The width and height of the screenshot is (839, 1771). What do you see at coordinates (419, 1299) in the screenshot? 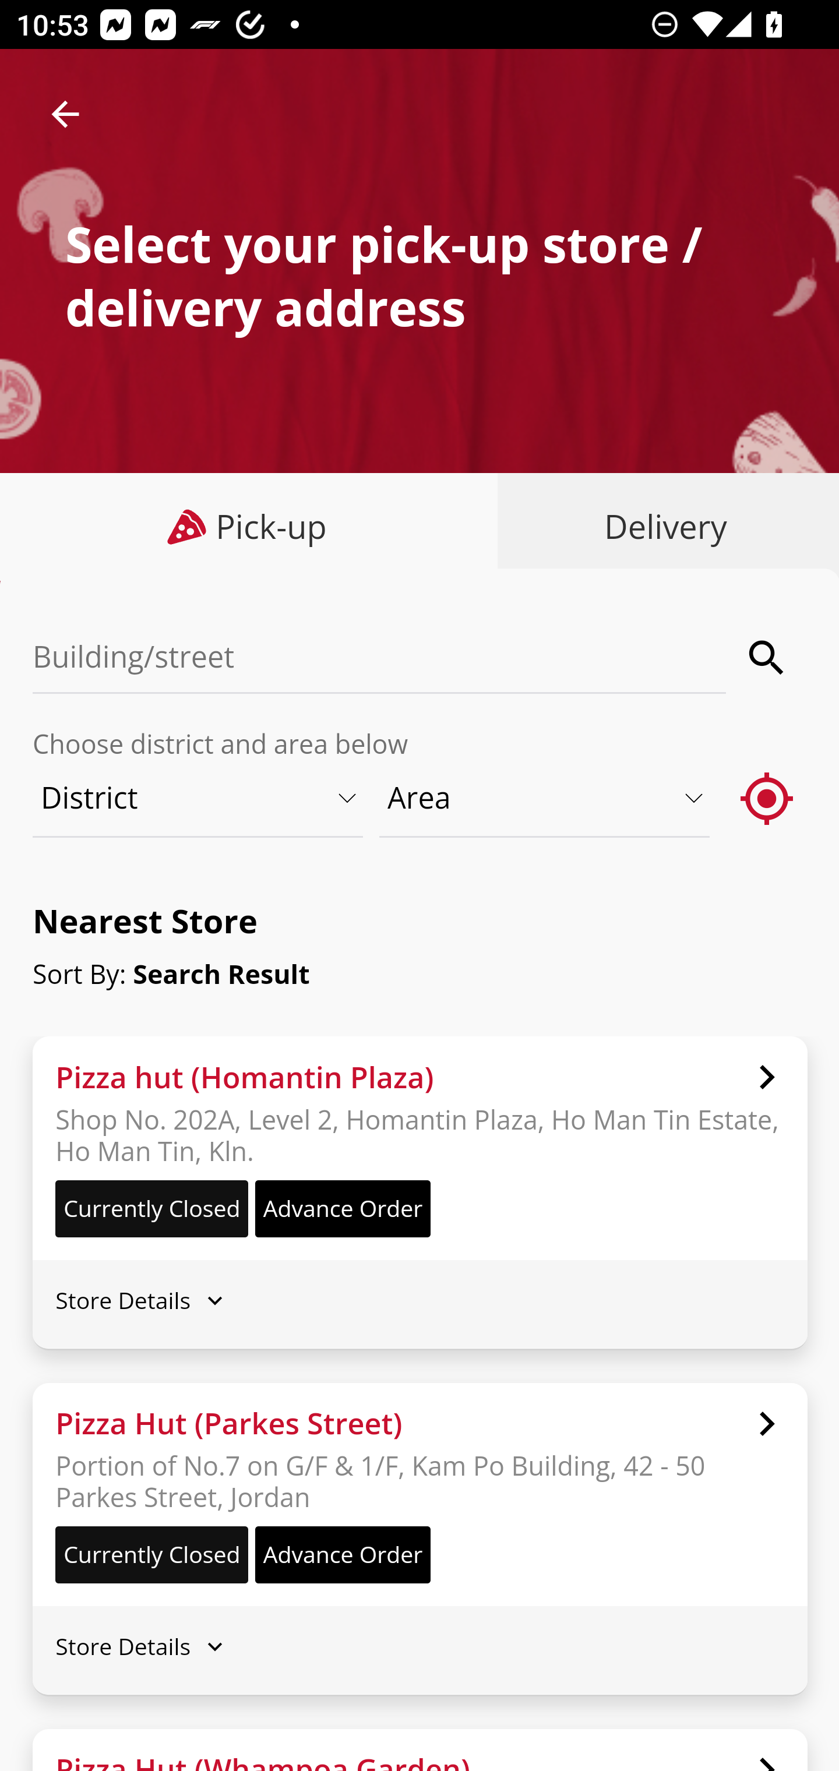
I see `Store Details` at bounding box center [419, 1299].